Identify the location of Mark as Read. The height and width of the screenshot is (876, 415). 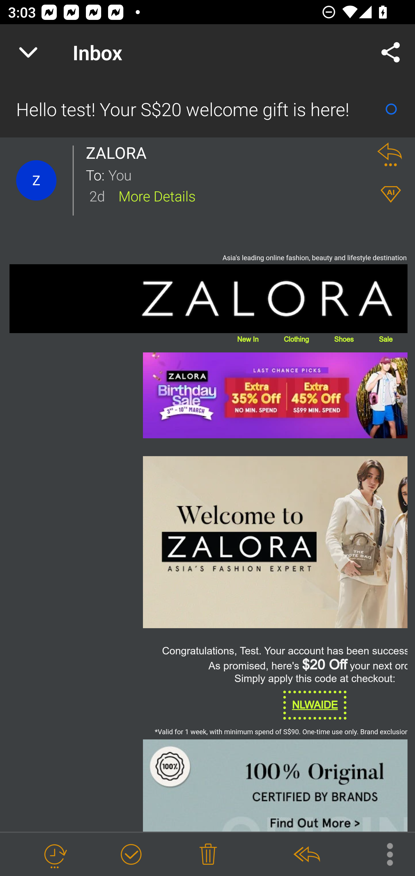
(391, 109).